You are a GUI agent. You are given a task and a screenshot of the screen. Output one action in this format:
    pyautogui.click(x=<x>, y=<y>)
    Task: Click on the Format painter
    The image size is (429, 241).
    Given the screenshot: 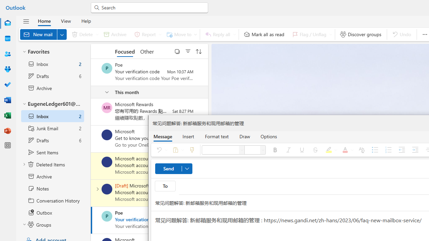 What is the action you would take?
    pyautogui.click(x=192, y=150)
    